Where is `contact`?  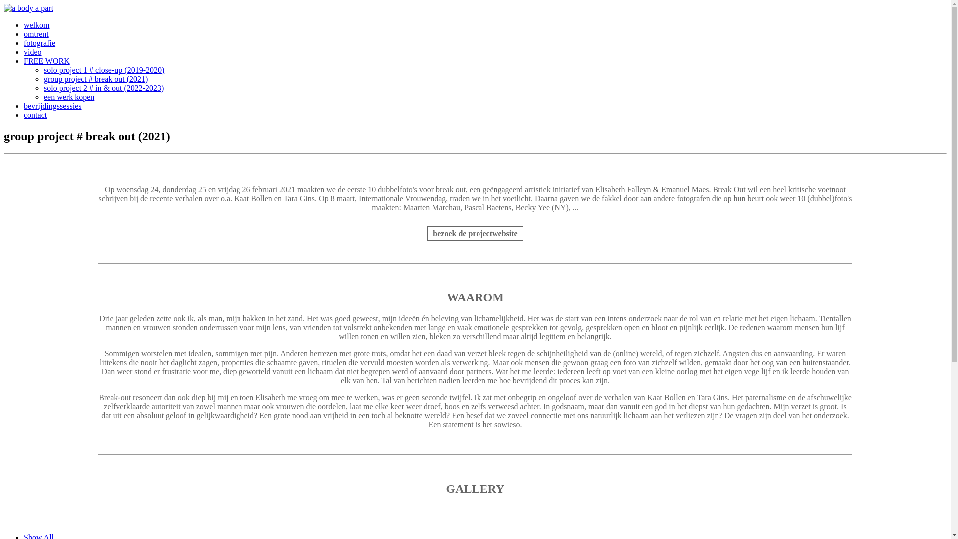
contact is located at coordinates (35, 115).